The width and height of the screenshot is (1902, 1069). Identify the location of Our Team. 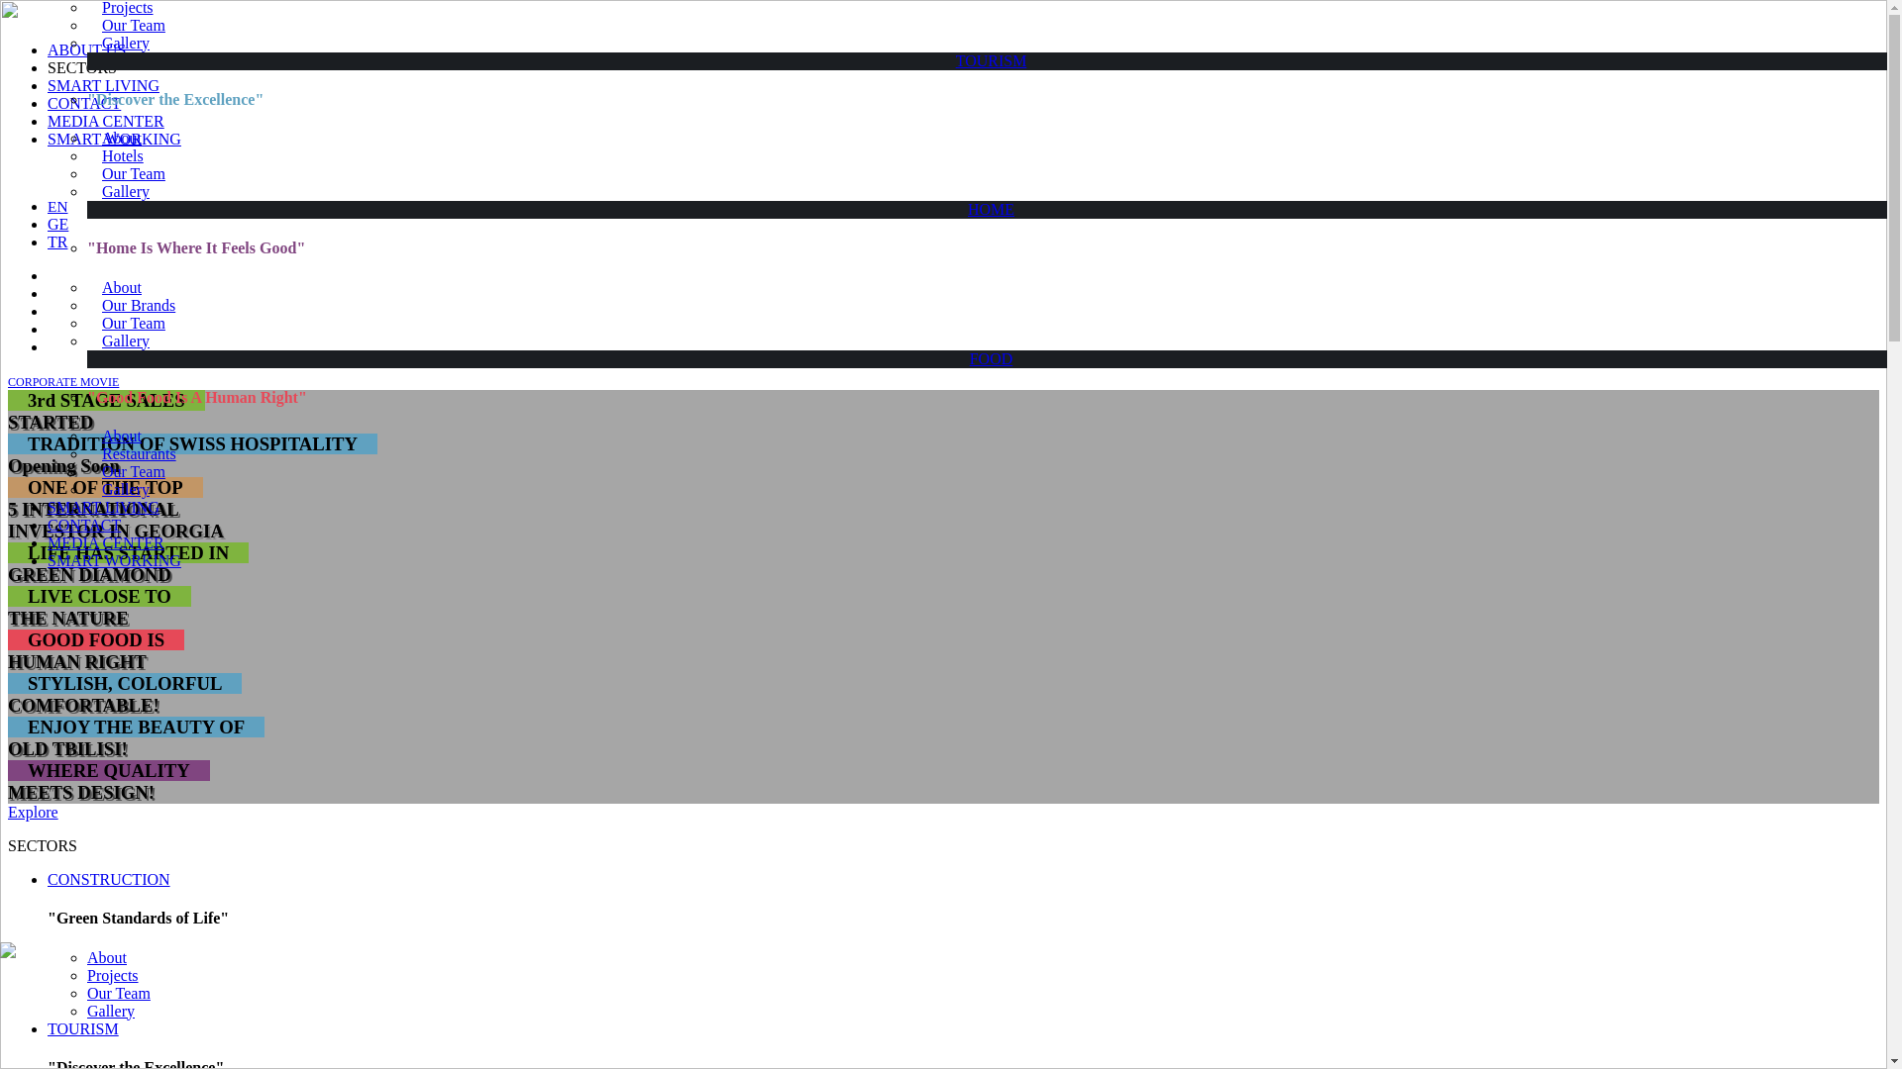
(127, 323).